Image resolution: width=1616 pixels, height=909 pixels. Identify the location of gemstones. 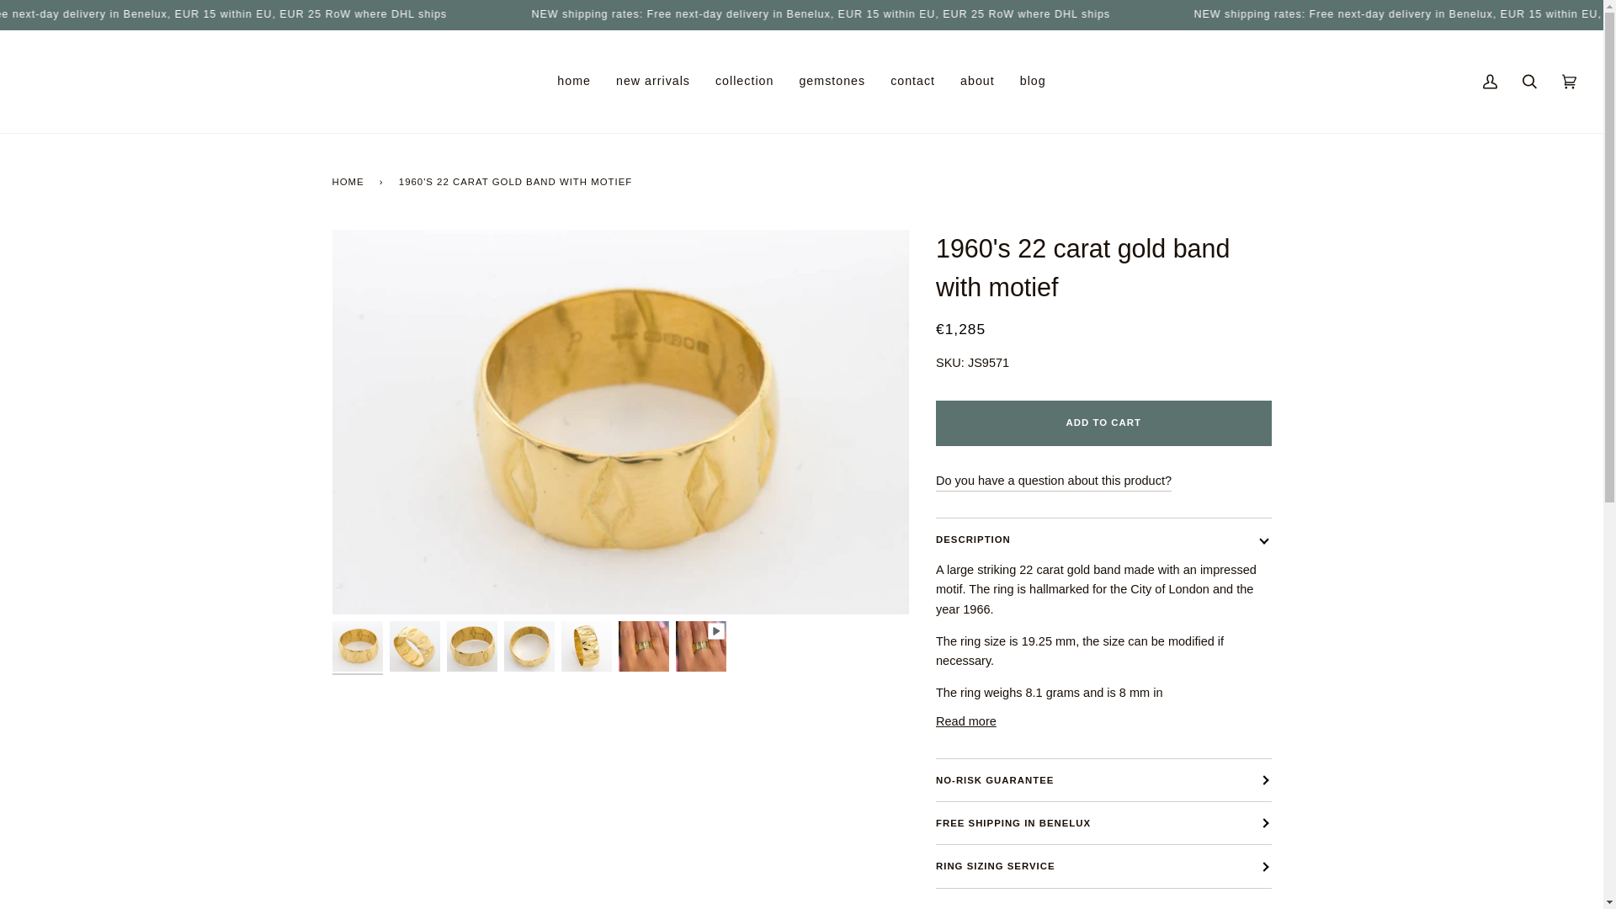
(832, 81).